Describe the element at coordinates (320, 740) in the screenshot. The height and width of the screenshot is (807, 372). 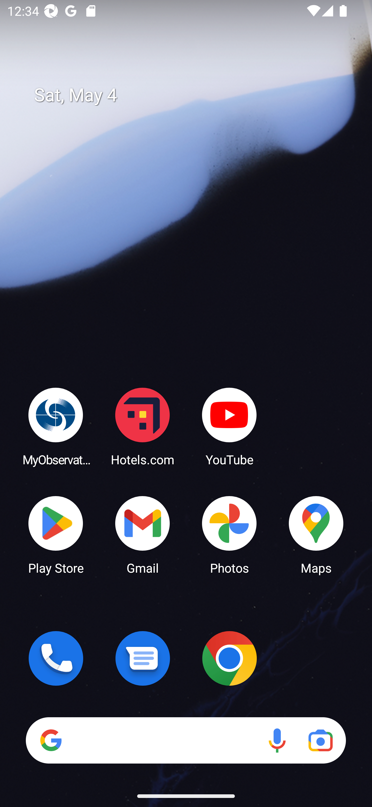
I see `Google Lens` at that location.